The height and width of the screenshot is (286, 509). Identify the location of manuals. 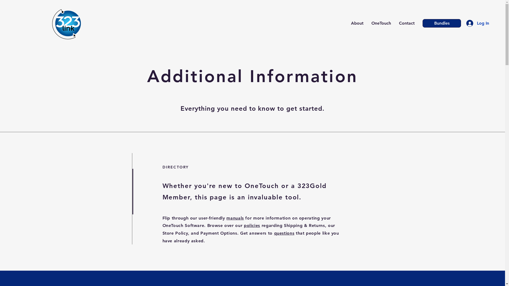
(235, 218).